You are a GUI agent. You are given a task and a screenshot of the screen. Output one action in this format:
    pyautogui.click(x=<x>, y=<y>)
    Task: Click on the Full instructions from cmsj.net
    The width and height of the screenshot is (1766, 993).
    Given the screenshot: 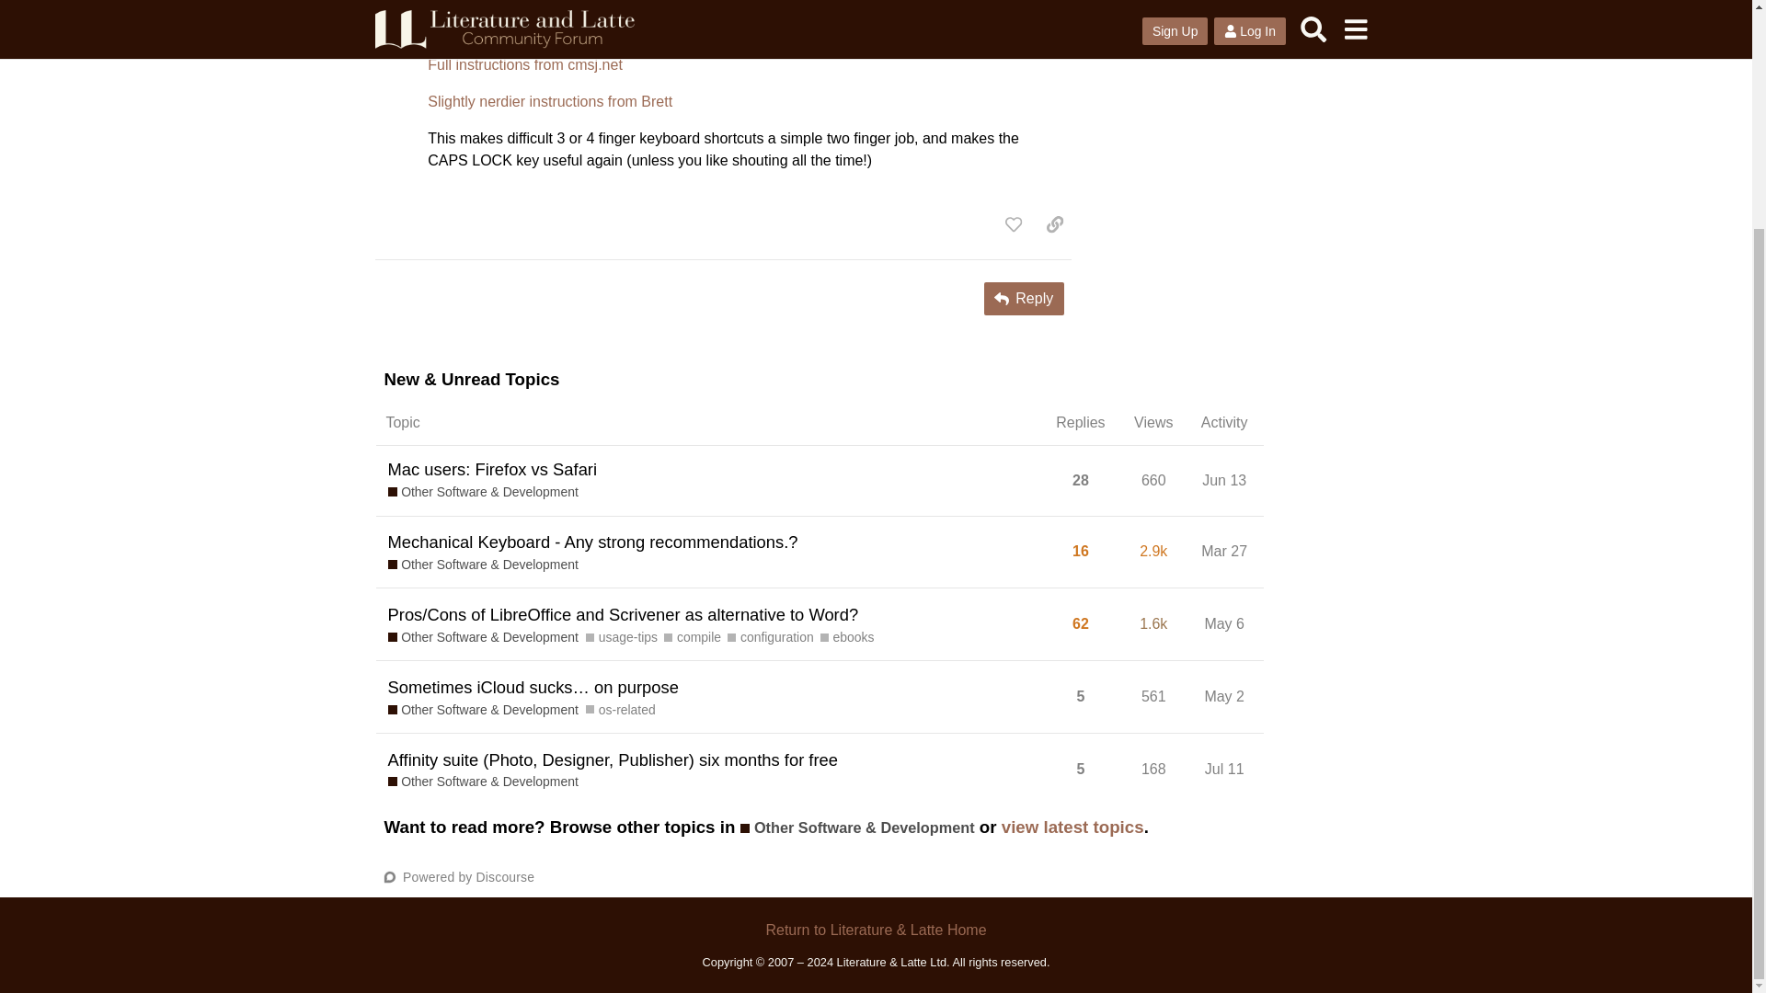 What is the action you would take?
    pyautogui.click(x=620, y=710)
    